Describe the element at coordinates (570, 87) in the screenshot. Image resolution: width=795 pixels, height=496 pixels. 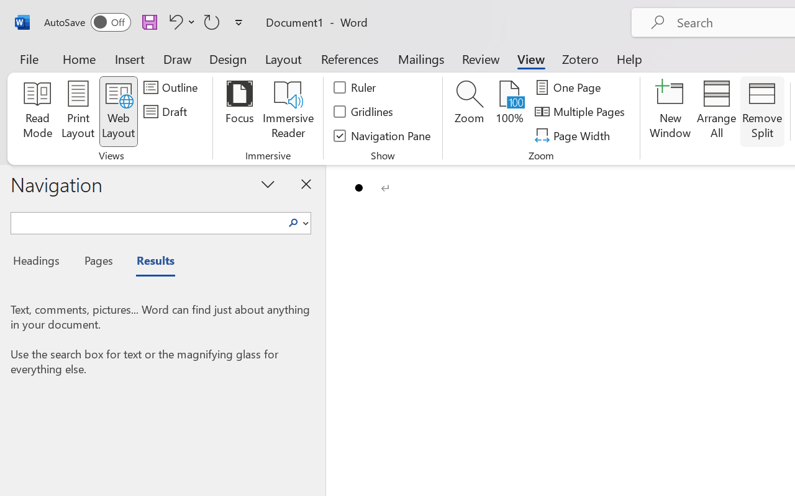
I see `One Page` at that location.